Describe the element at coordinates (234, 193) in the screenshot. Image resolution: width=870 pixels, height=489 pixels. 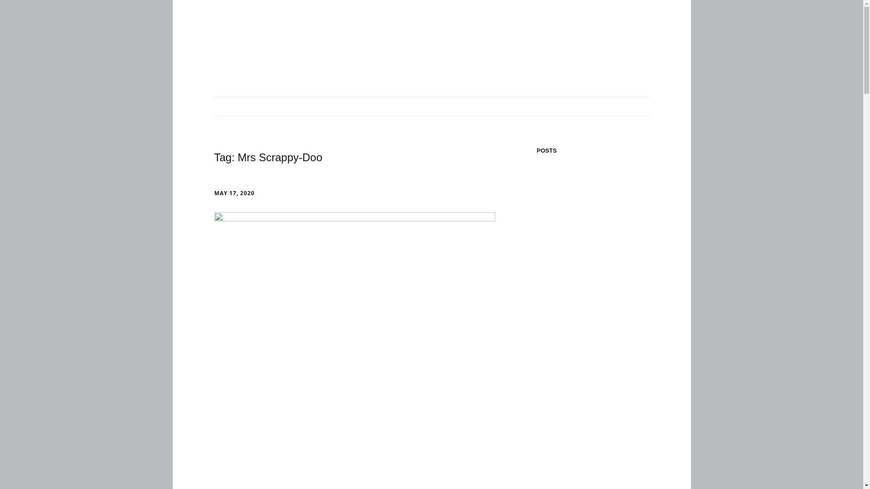
I see `MAY 17, 2020` at that location.